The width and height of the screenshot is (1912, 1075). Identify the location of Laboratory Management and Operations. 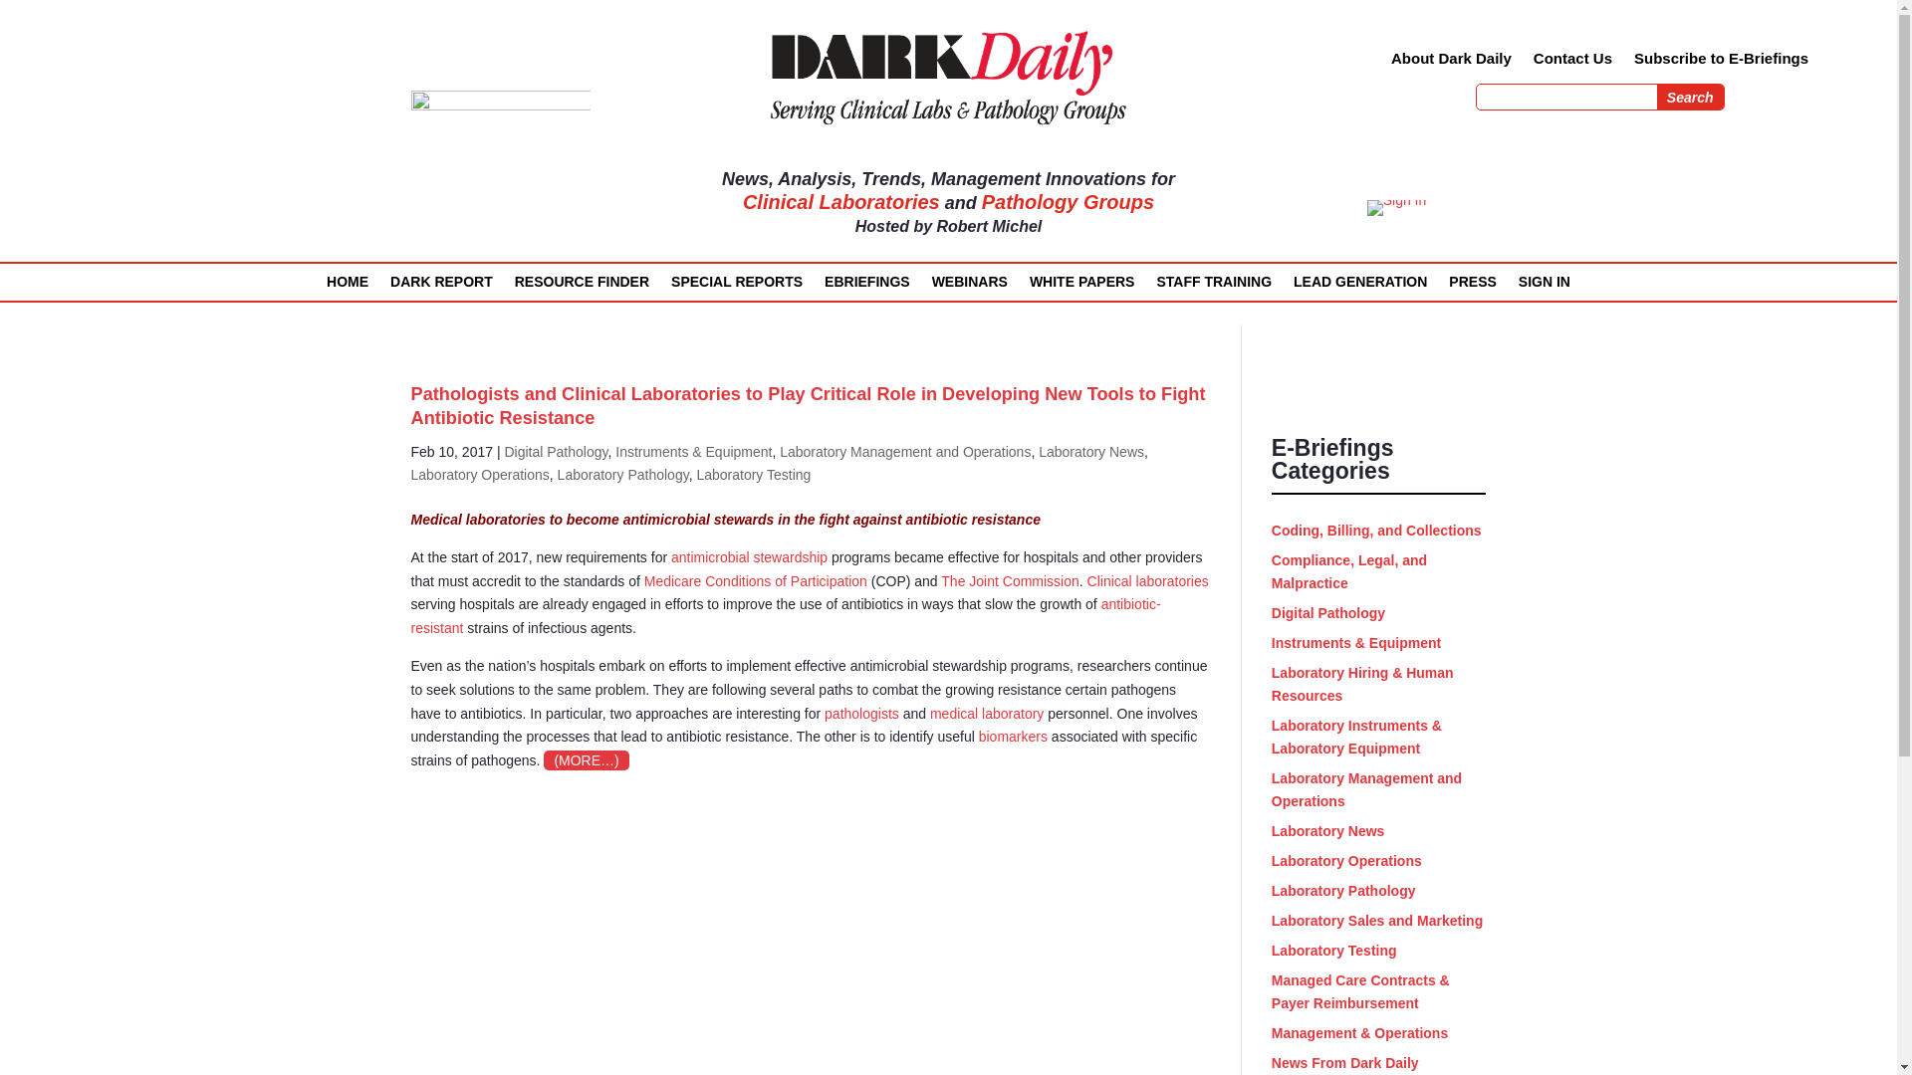
(904, 452).